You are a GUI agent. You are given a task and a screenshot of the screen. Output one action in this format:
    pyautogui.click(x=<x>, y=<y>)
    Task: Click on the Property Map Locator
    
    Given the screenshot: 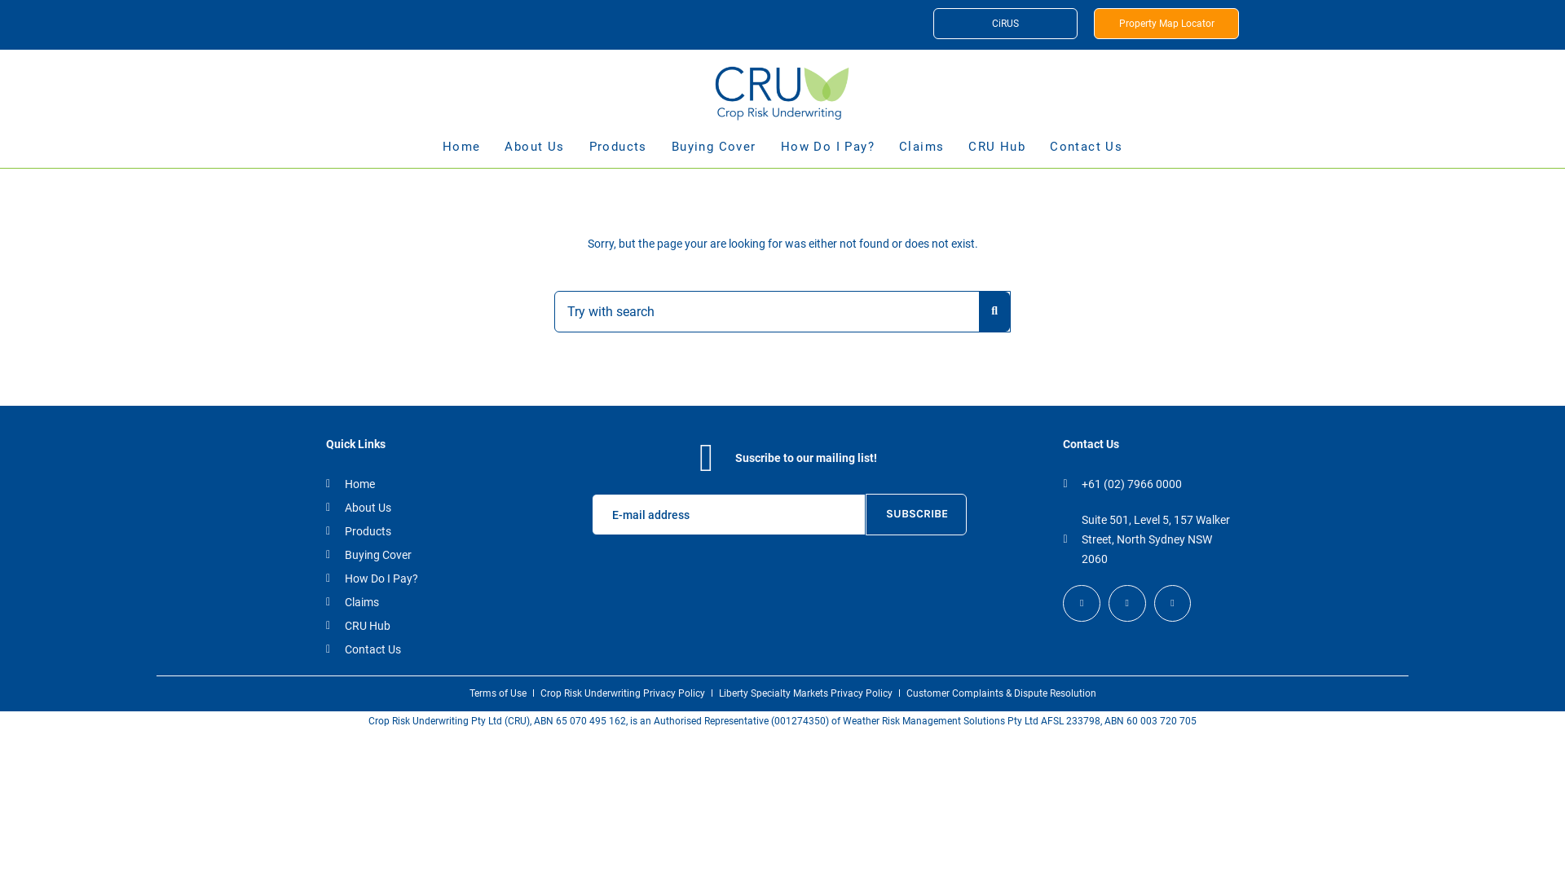 What is the action you would take?
    pyautogui.click(x=1166, y=24)
    